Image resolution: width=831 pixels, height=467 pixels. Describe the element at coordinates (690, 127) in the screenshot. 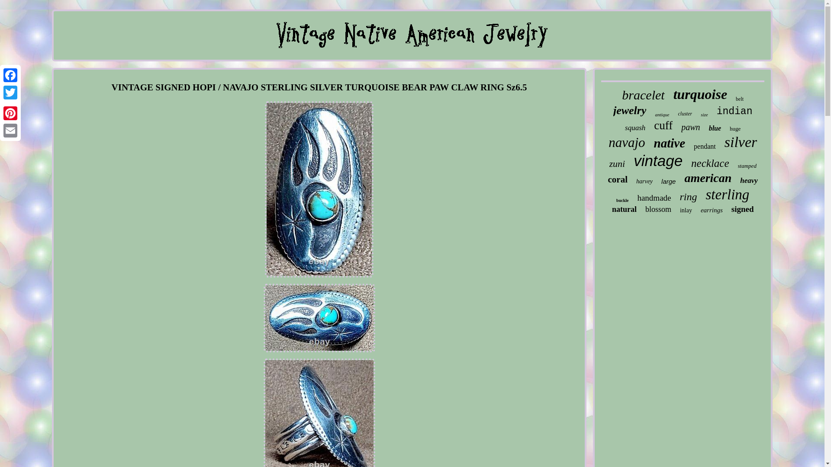

I see `pawn` at that location.